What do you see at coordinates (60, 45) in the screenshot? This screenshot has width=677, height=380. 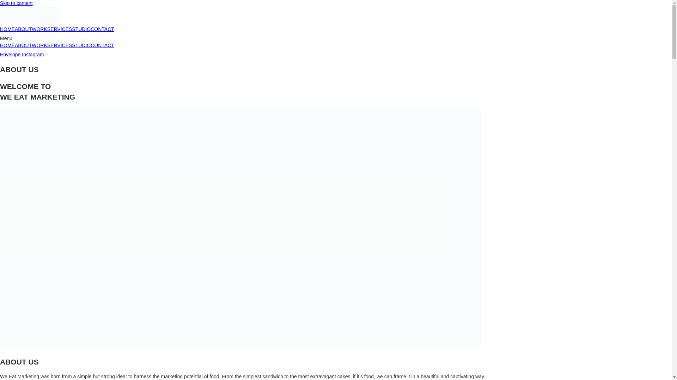 I see `SERVICES` at bounding box center [60, 45].